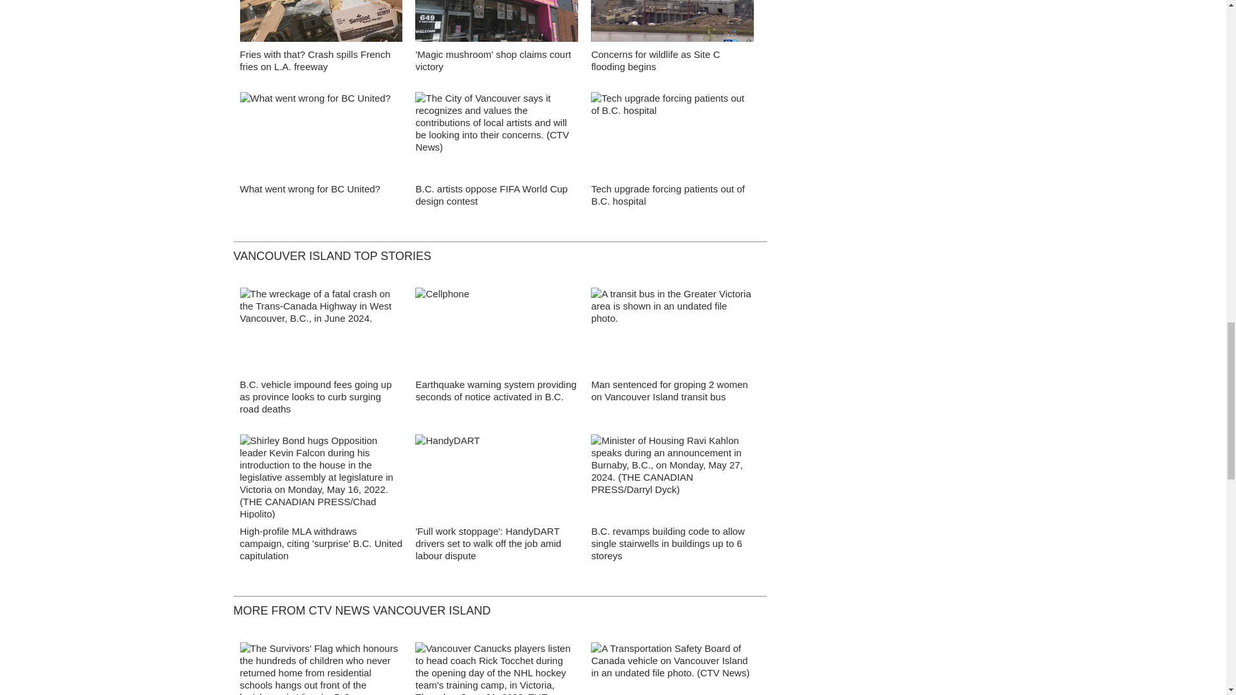 The height and width of the screenshot is (695, 1236). Describe the element at coordinates (321, 333) in the screenshot. I see `West Van crash` at that location.